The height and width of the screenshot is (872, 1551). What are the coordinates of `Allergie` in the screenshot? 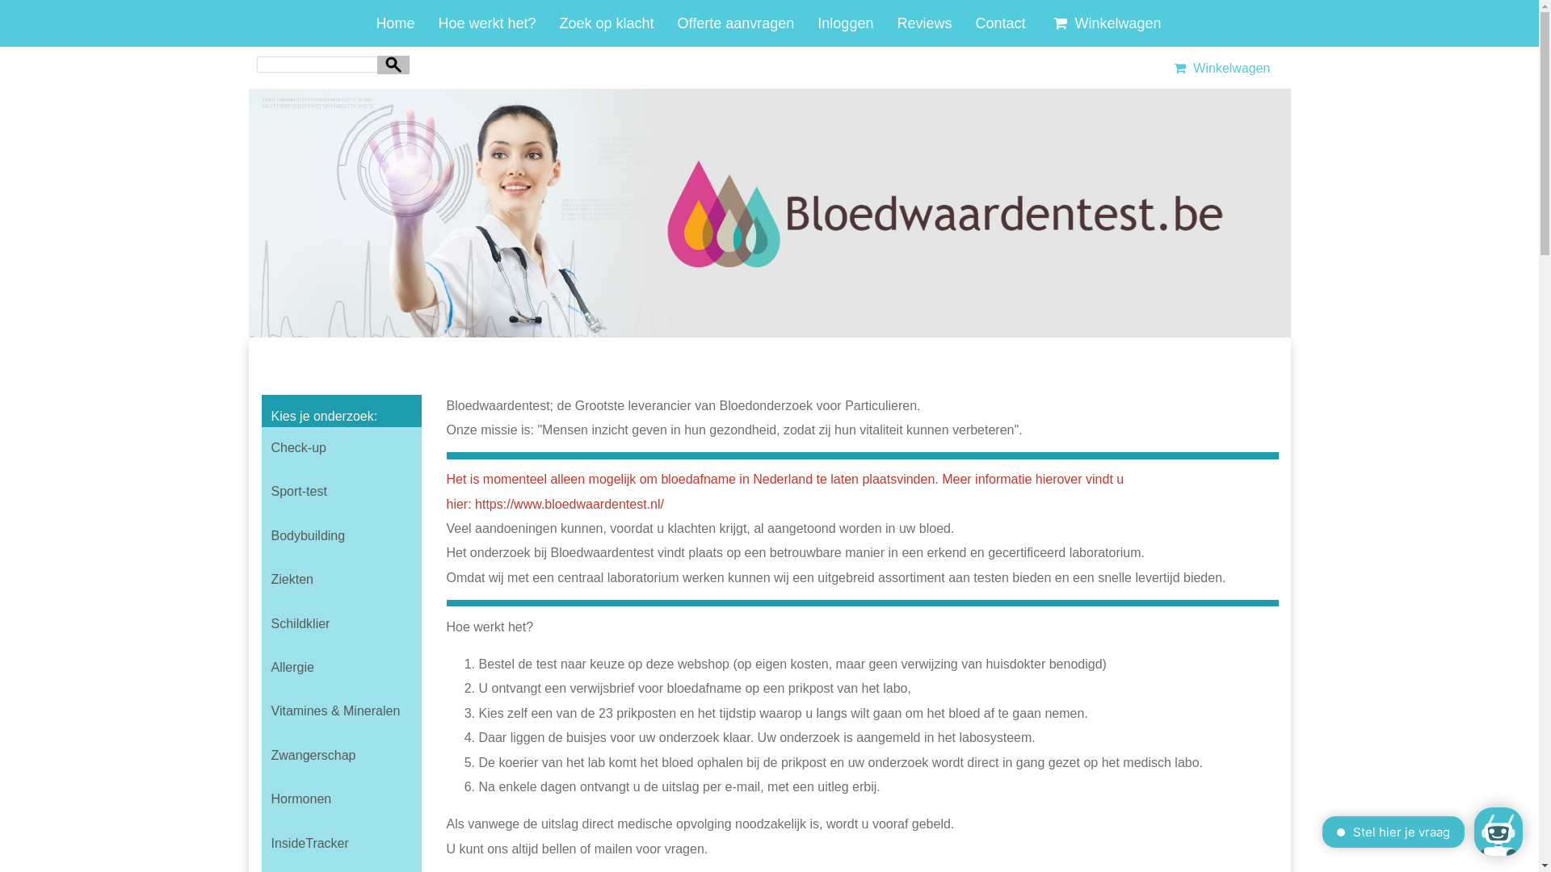 It's located at (342, 668).